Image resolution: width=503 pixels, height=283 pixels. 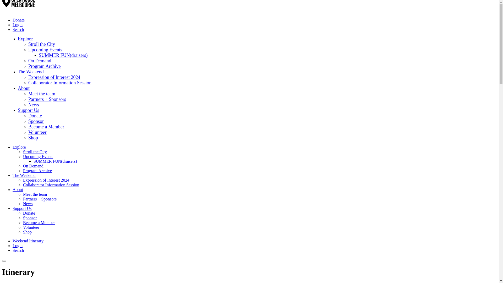 I want to click on Sponsor, so click(x=30, y=218).